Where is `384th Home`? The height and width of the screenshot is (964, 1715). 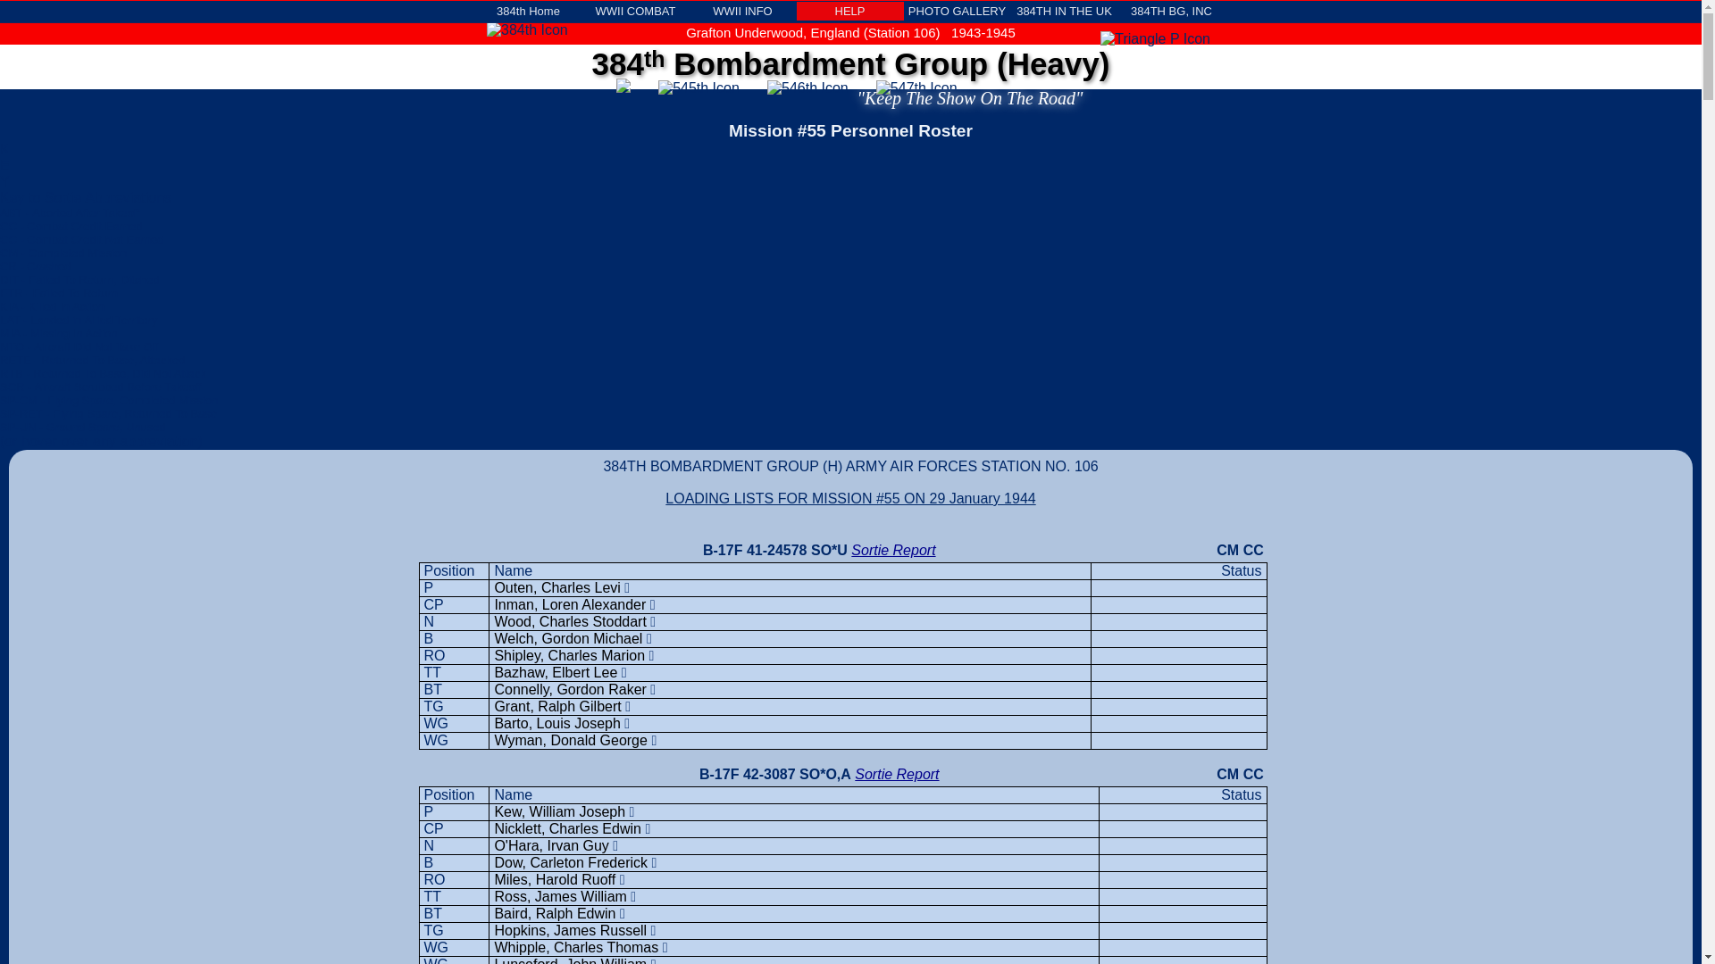 384th Home is located at coordinates (529, 11).